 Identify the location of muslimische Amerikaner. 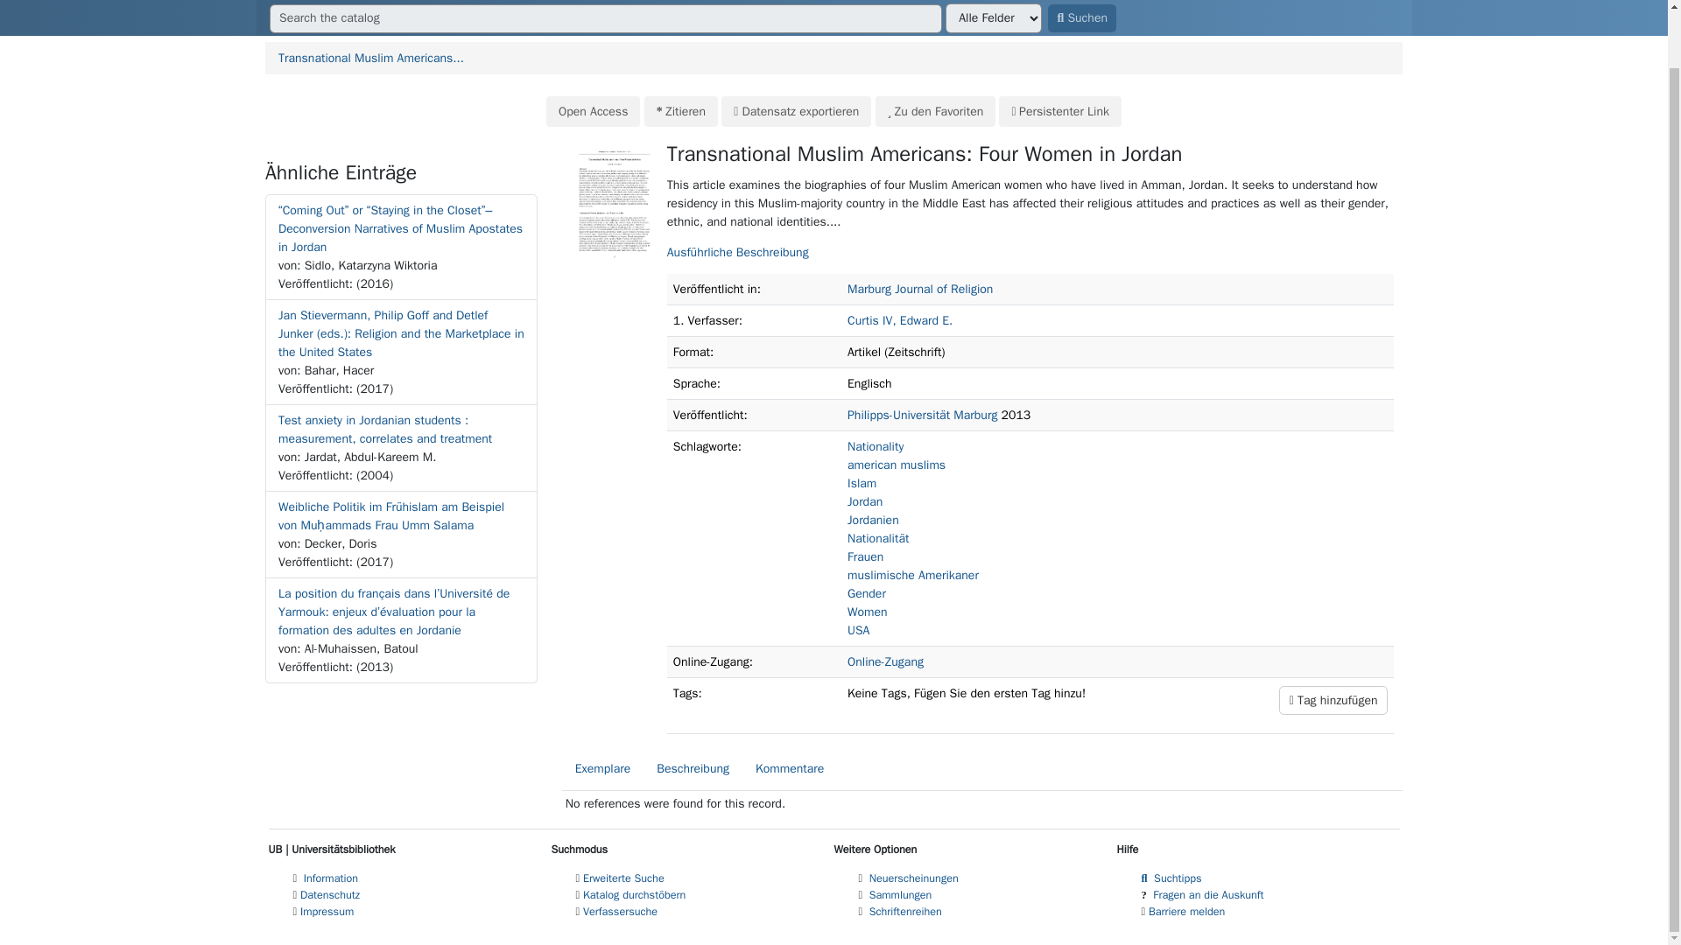
(912, 576).